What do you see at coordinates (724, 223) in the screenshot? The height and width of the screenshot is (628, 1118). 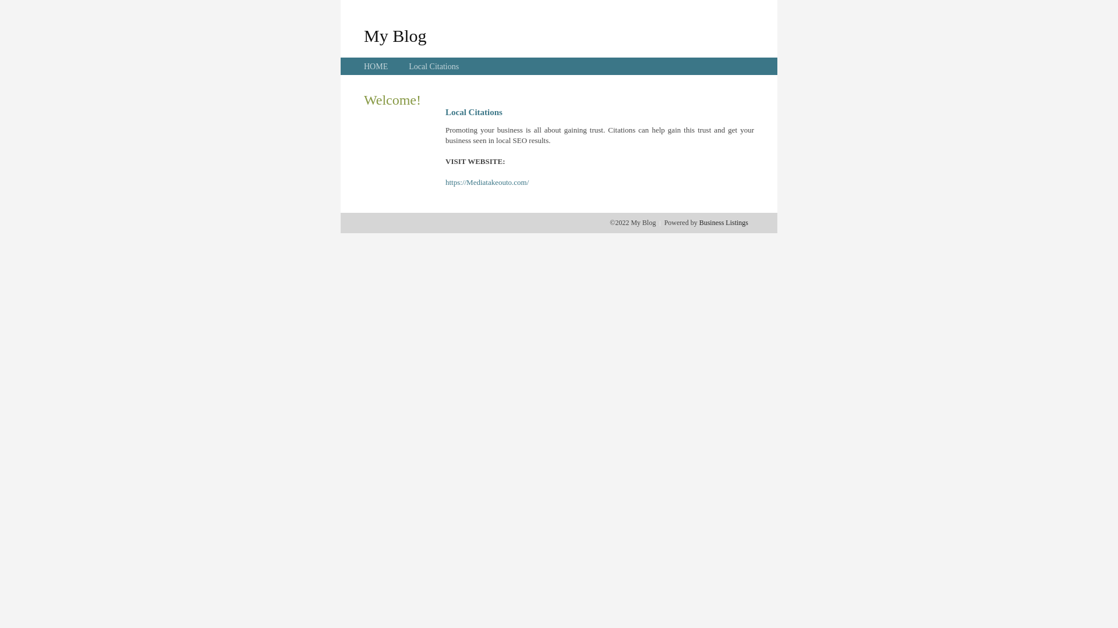 I see `Business Listings` at bounding box center [724, 223].